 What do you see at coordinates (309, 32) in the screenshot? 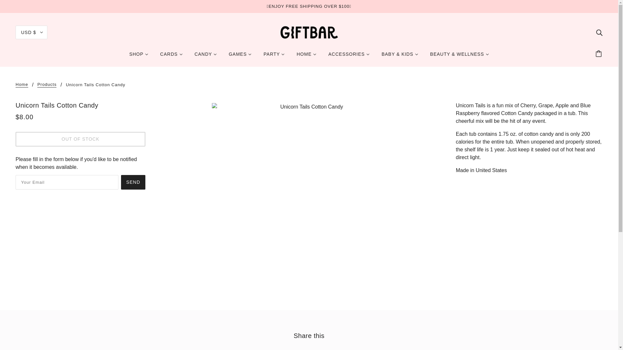
I see `Giftbar` at bounding box center [309, 32].